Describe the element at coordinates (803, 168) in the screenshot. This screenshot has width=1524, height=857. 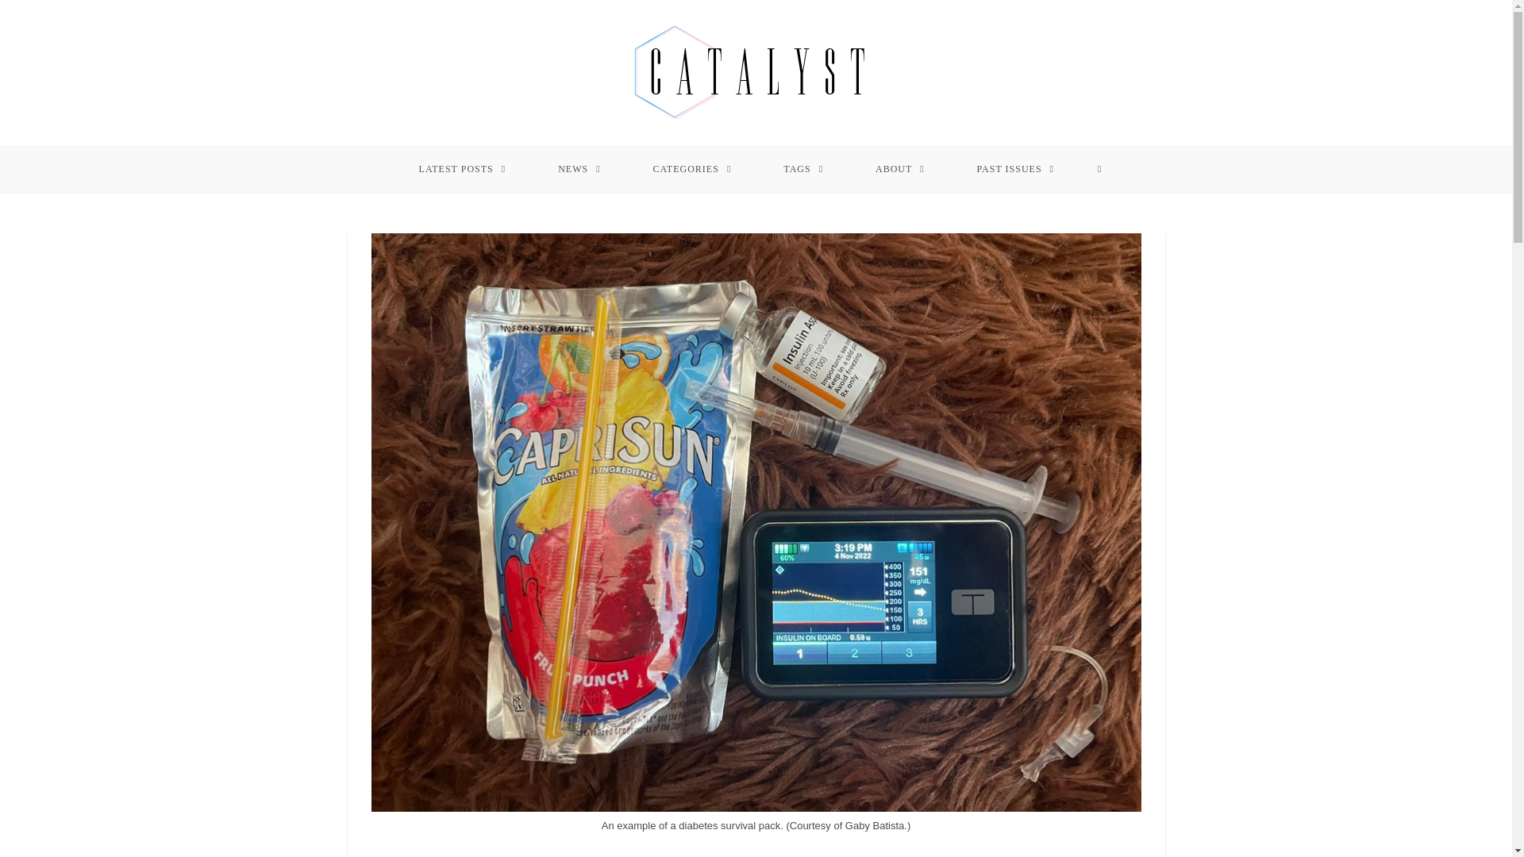
I see `TAGS` at that location.